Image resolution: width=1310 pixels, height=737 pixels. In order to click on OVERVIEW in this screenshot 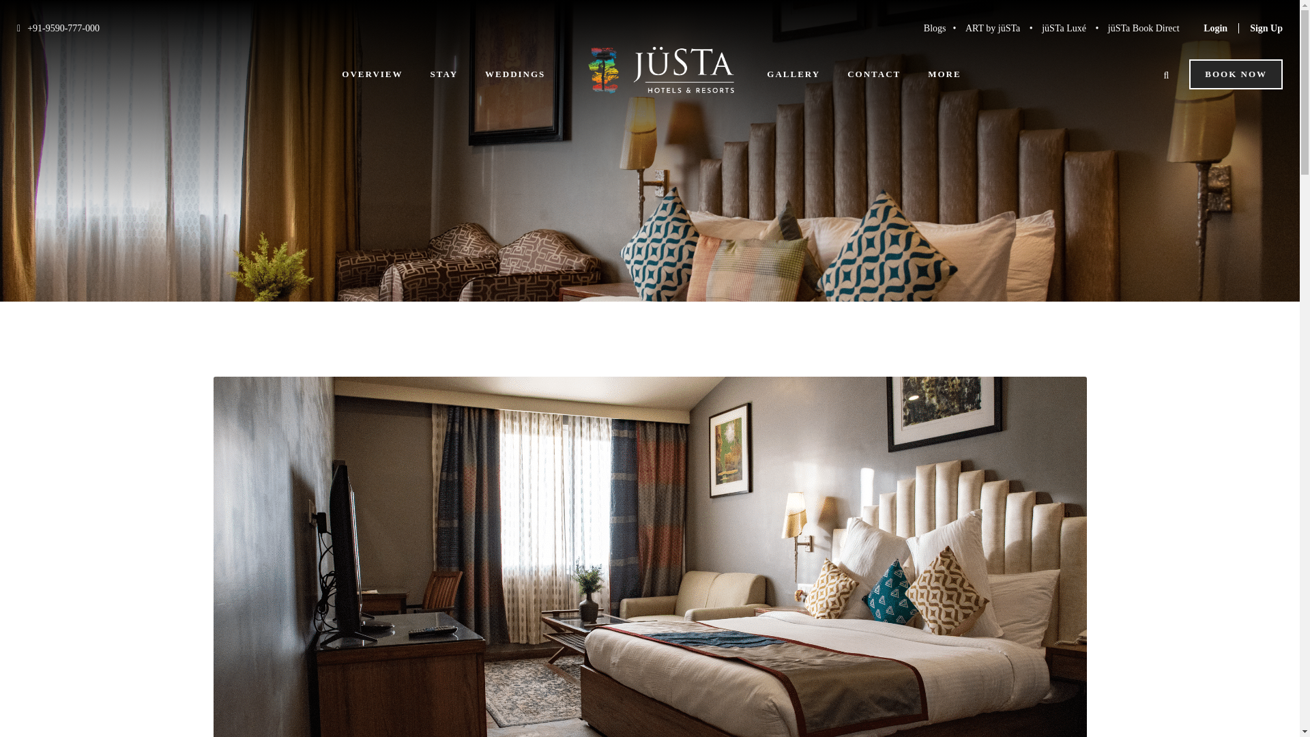, I will do `click(372, 83)`.